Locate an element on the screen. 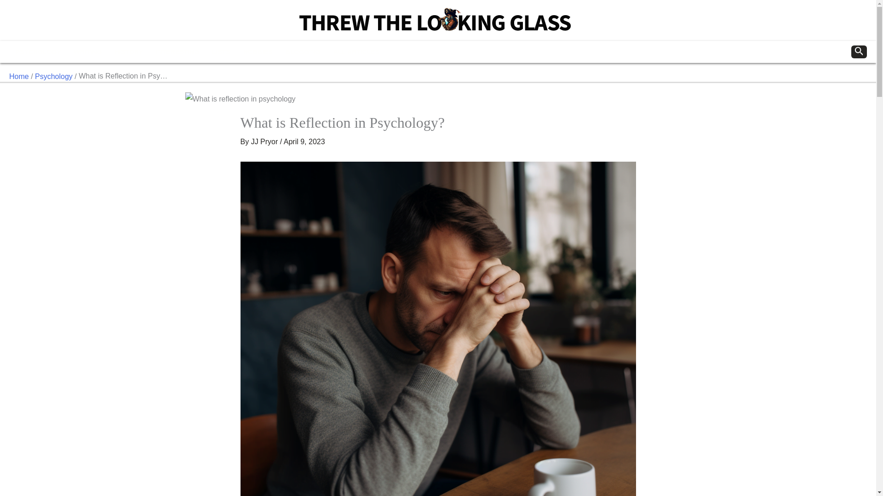 The height and width of the screenshot is (496, 883). Search is located at coordinates (859, 52).